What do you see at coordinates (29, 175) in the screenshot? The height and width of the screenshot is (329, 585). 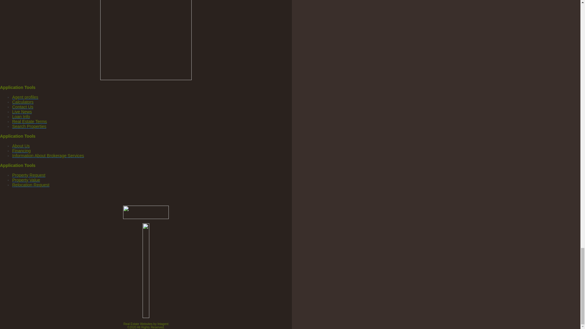 I see `Property Request` at bounding box center [29, 175].